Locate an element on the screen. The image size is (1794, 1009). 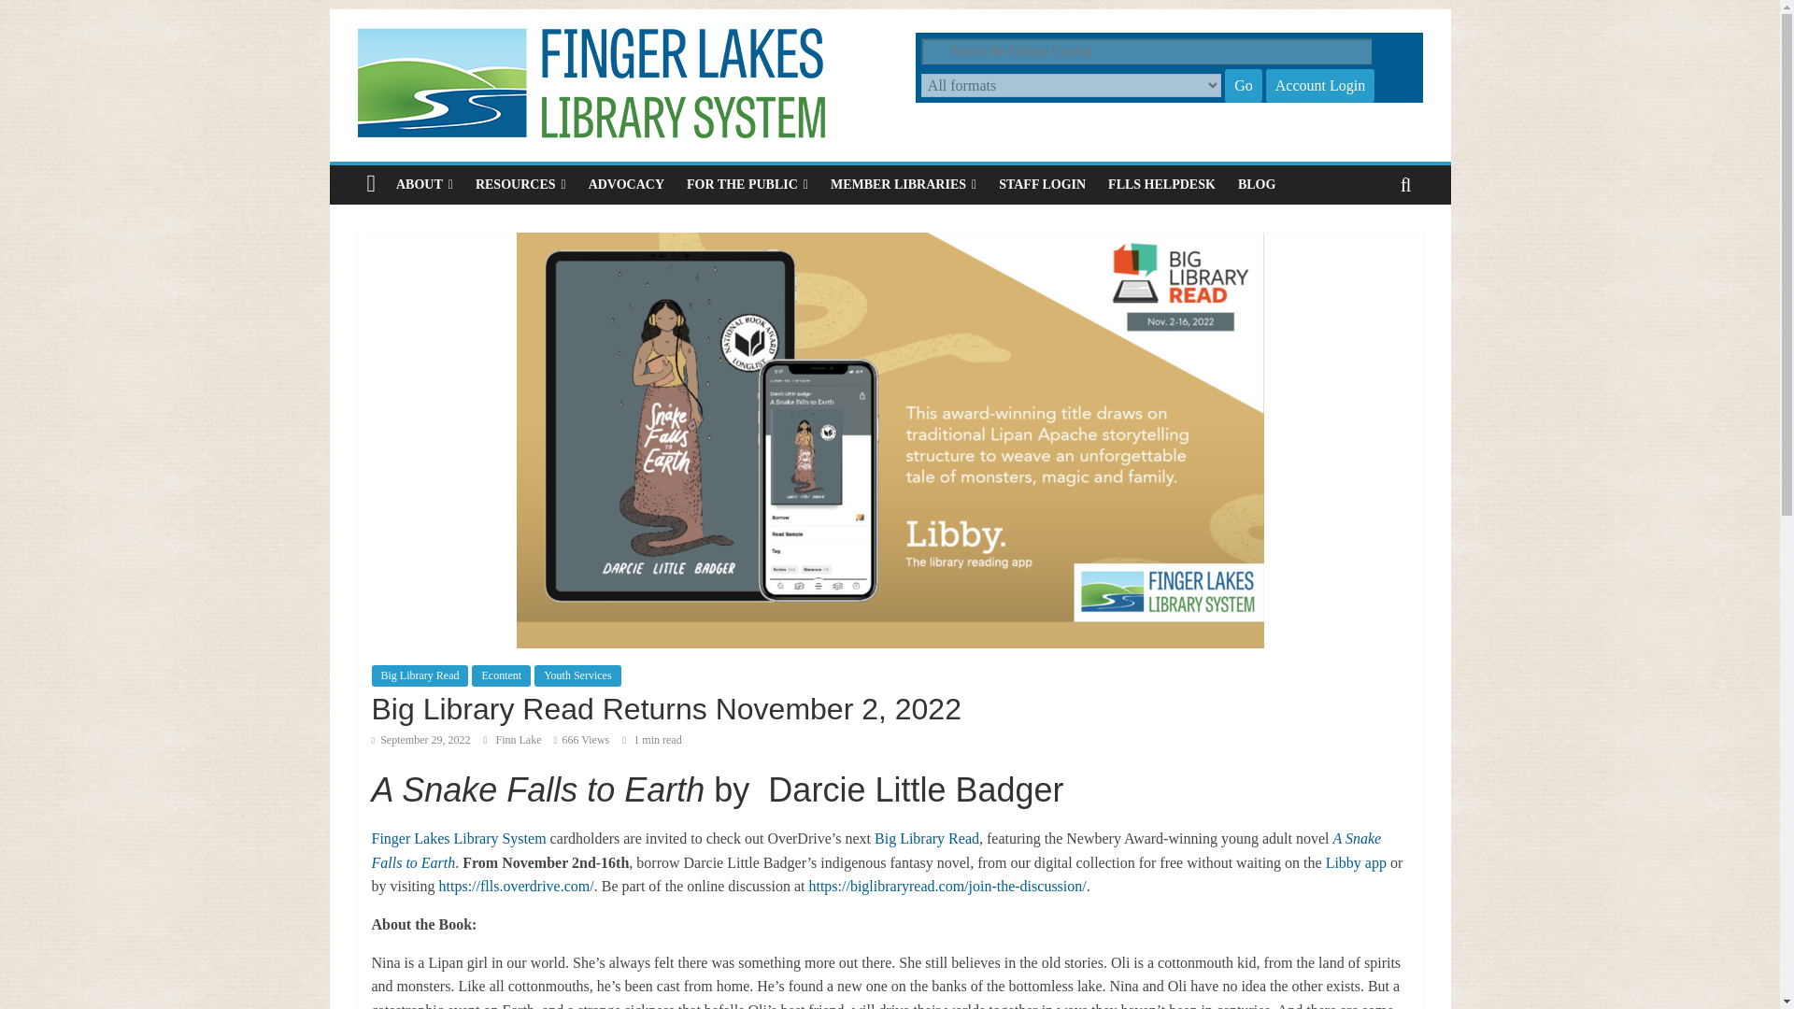
Search the Library Catalog is located at coordinates (1146, 51).